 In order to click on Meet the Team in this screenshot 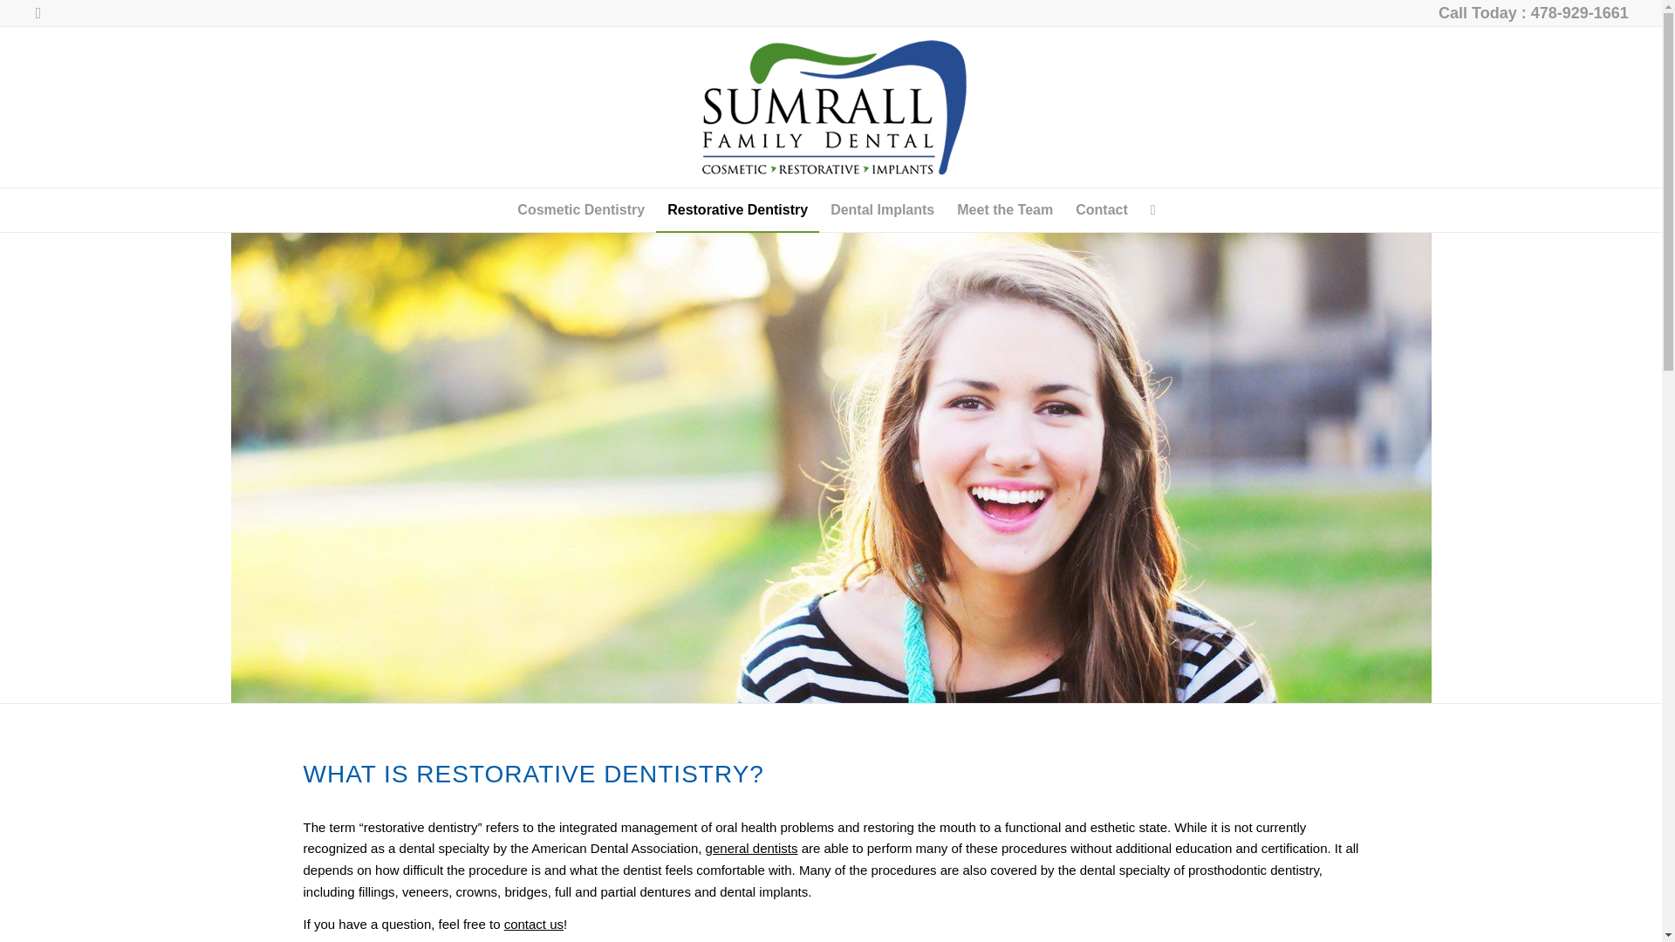, I will do `click(1005, 209)`.